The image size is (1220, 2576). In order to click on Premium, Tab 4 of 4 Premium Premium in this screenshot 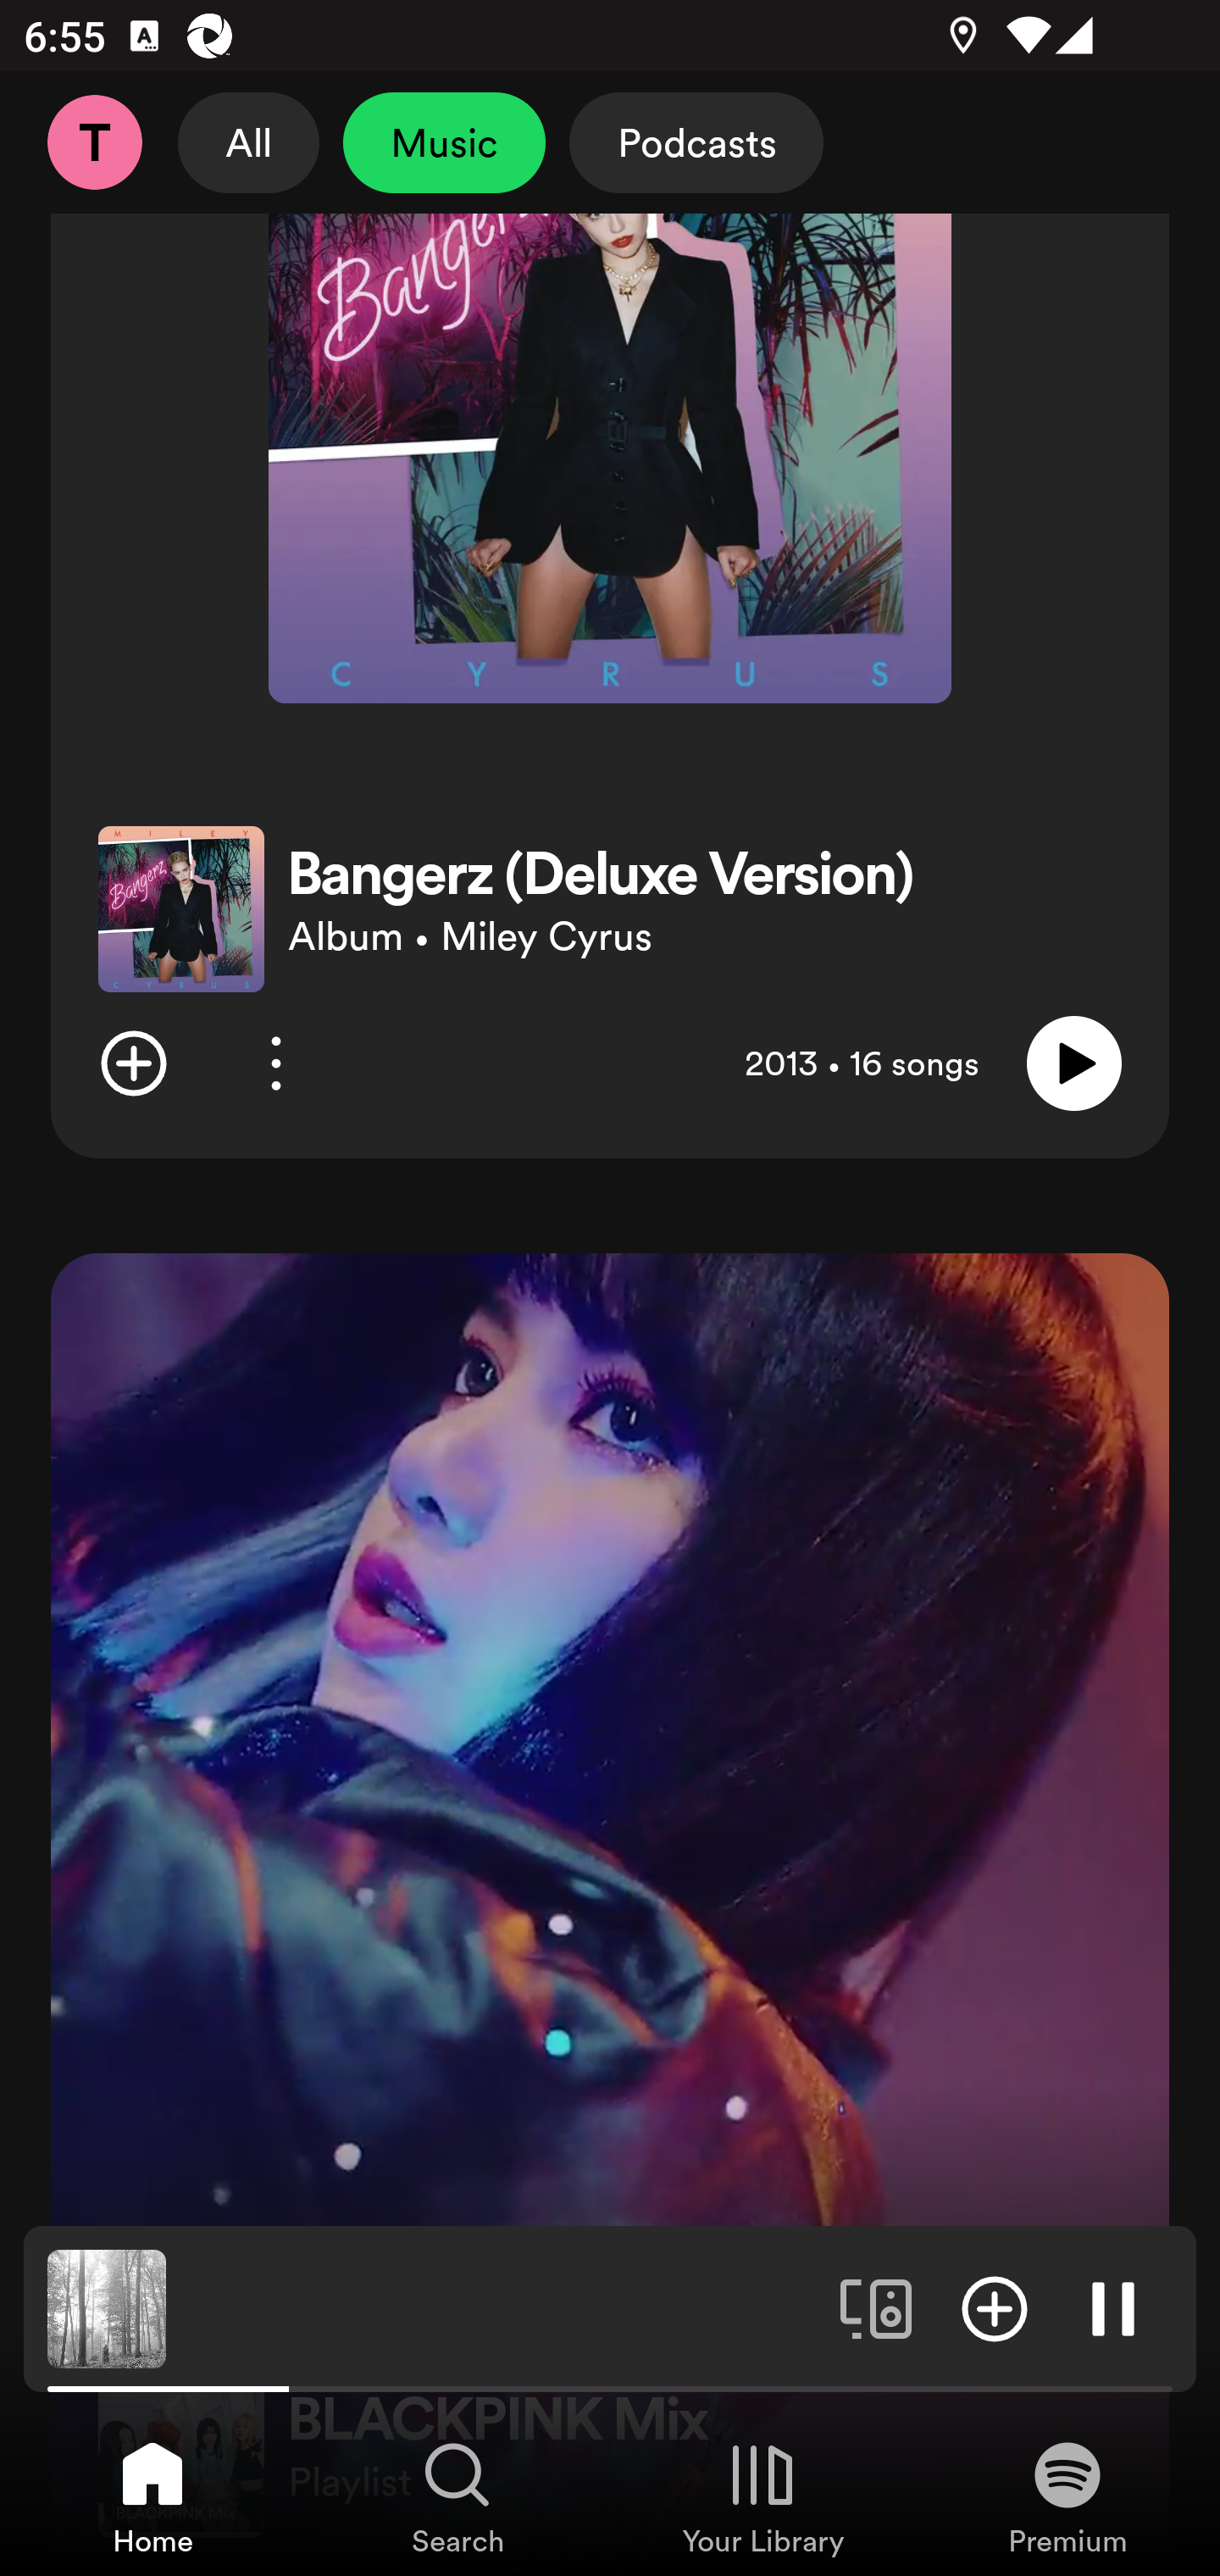, I will do `click(1067, 2496)`.